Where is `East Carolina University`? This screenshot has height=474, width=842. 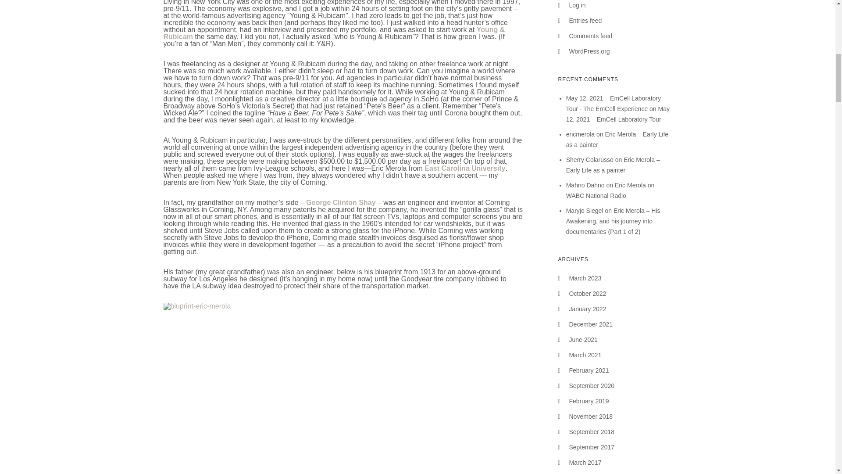
East Carolina University is located at coordinates (465, 168).